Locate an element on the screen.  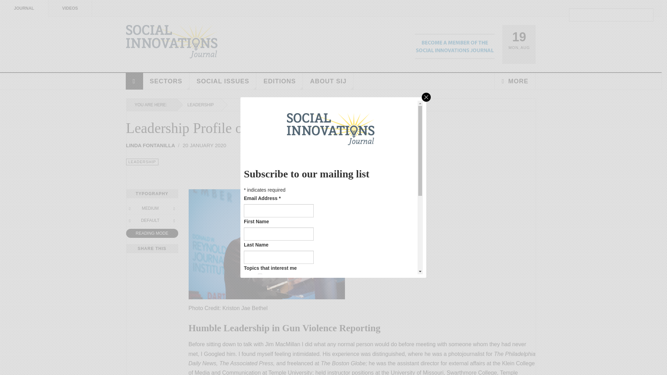
256 is located at coordinates (260, 356).